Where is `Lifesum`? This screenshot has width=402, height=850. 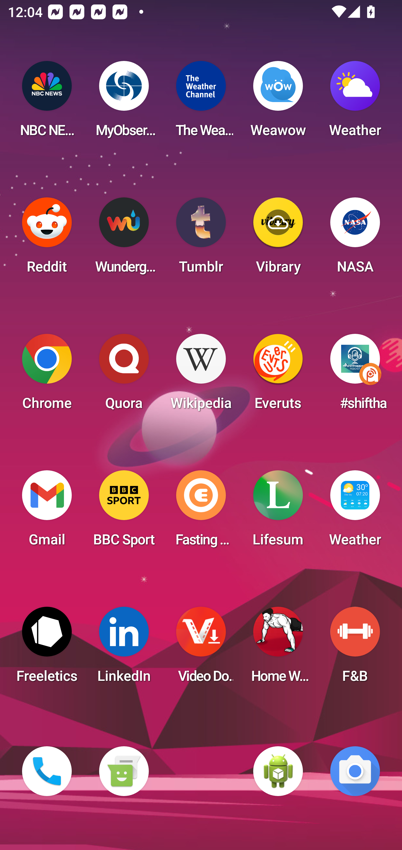 Lifesum is located at coordinates (278, 512).